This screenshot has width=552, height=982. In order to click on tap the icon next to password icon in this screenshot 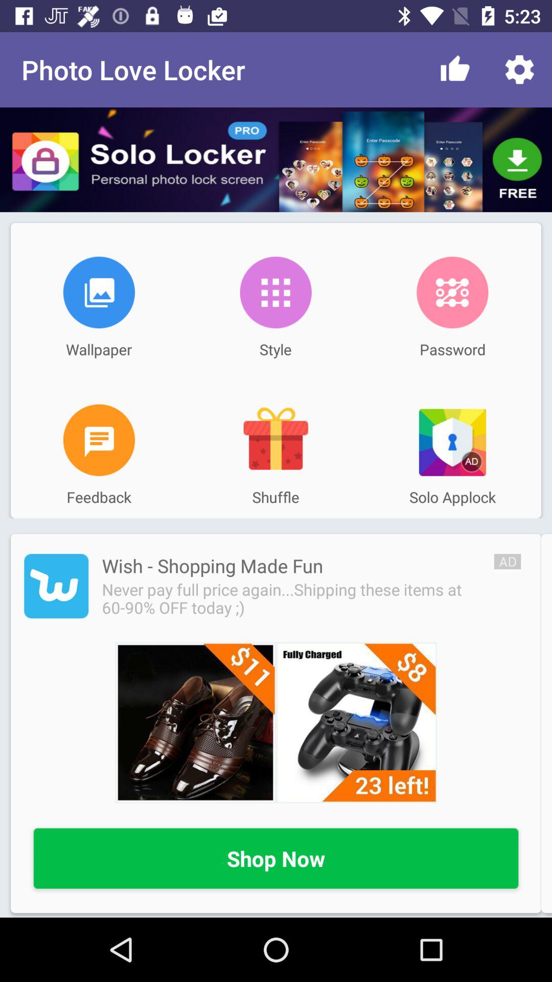, I will do `click(275, 292)`.